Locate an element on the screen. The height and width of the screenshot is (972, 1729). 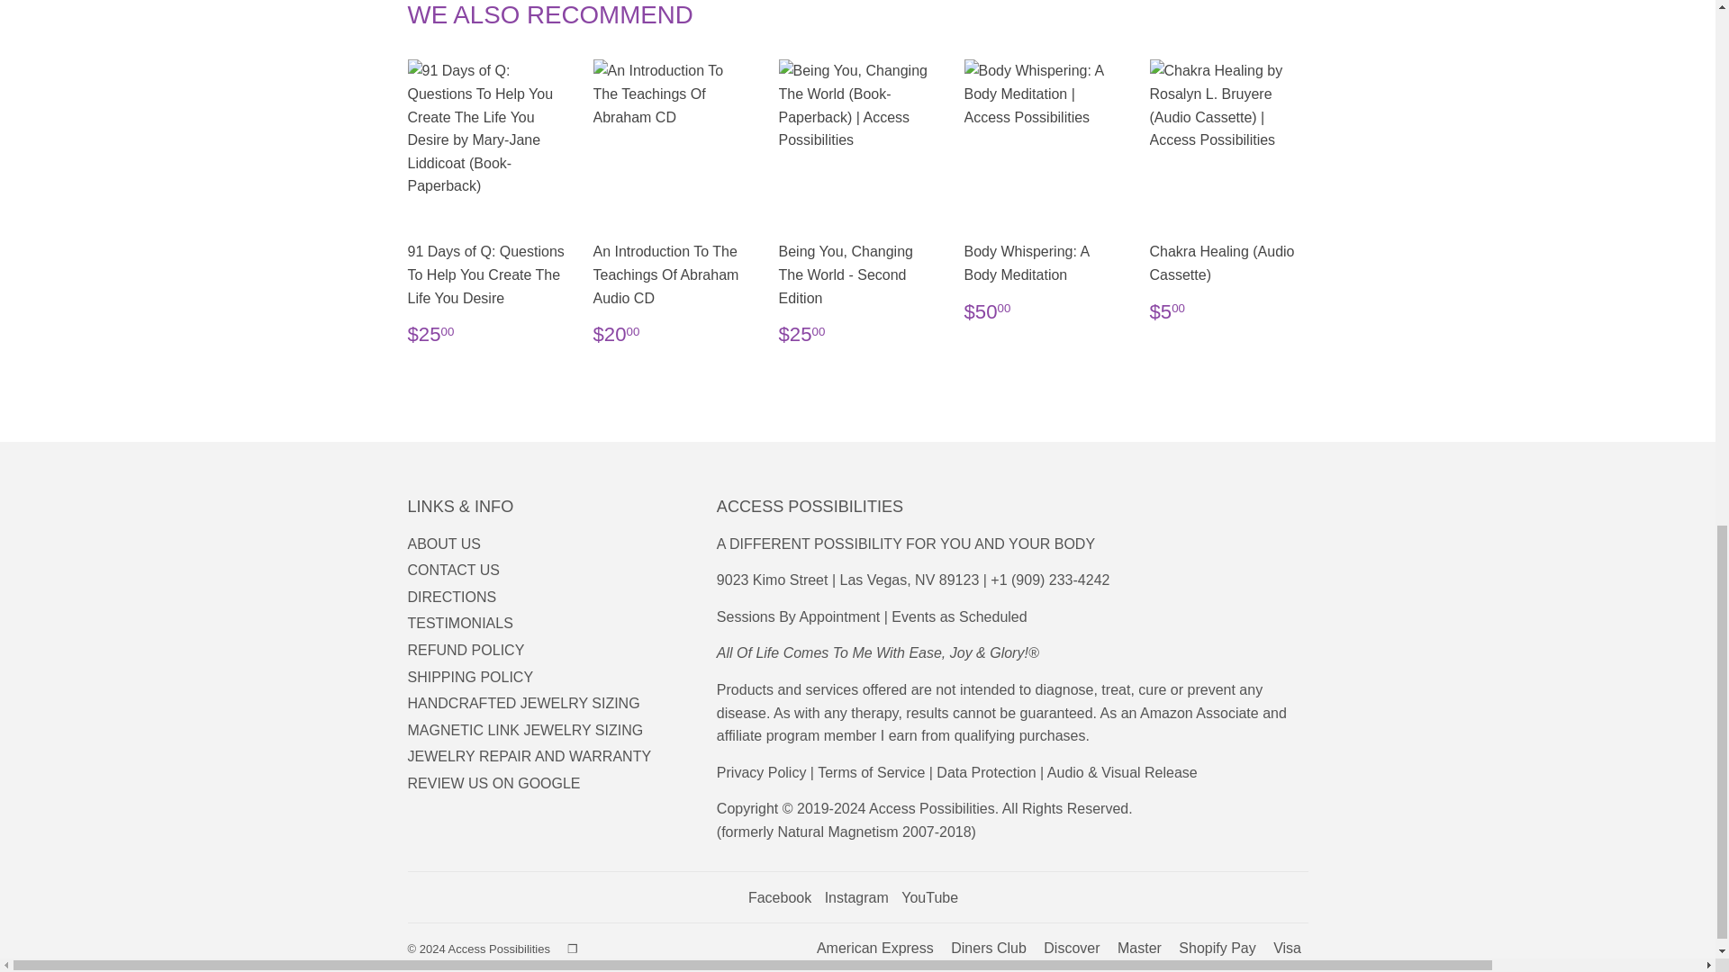
Access Possibilities on Instagram is located at coordinates (855, 897).